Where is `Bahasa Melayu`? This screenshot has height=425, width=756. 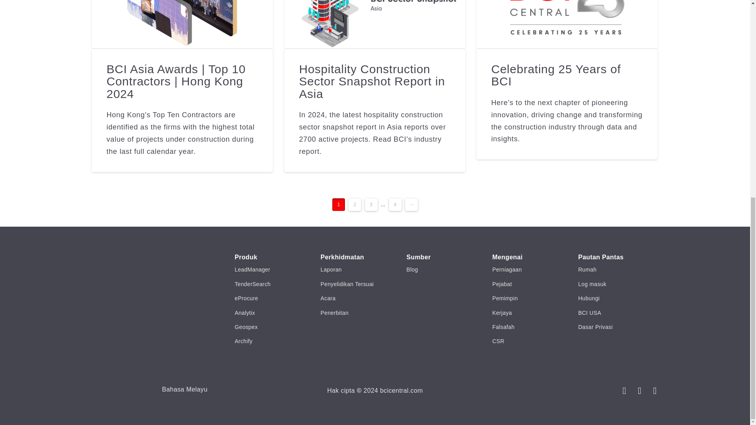
Bahasa Melayu is located at coordinates (185, 390).